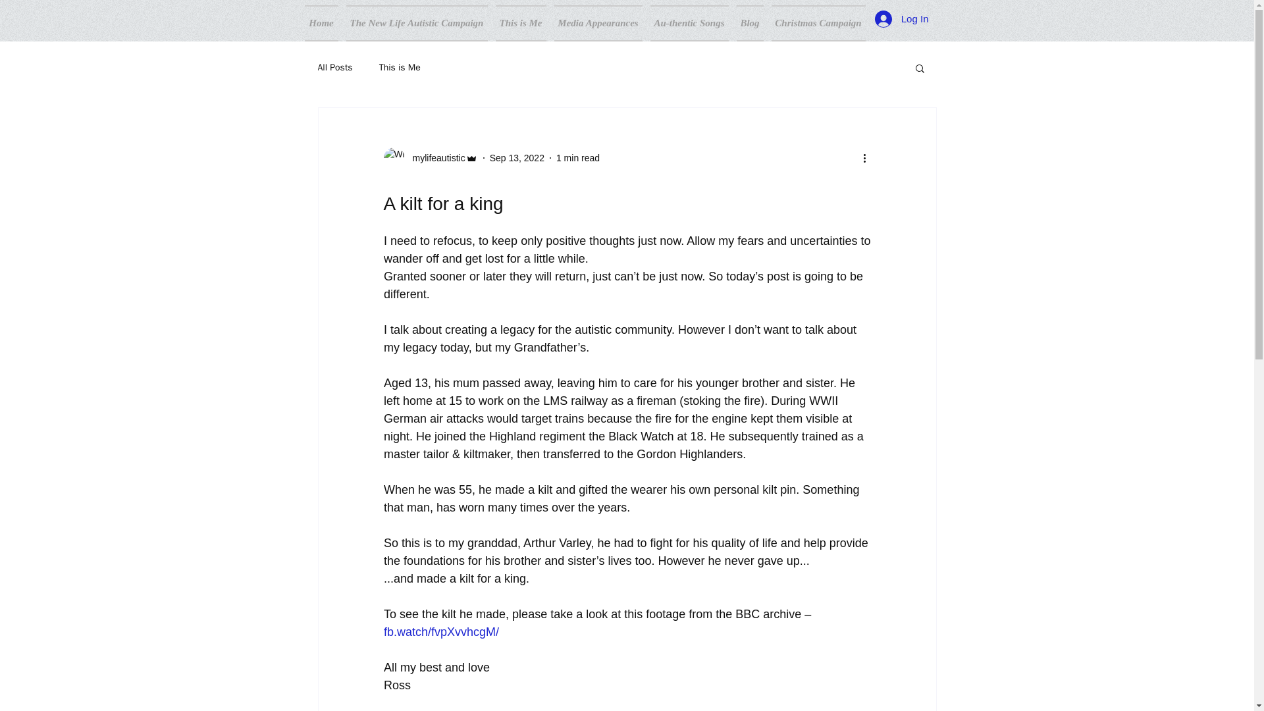  I want to click on Sep 13, 2022, so click(517, 158).